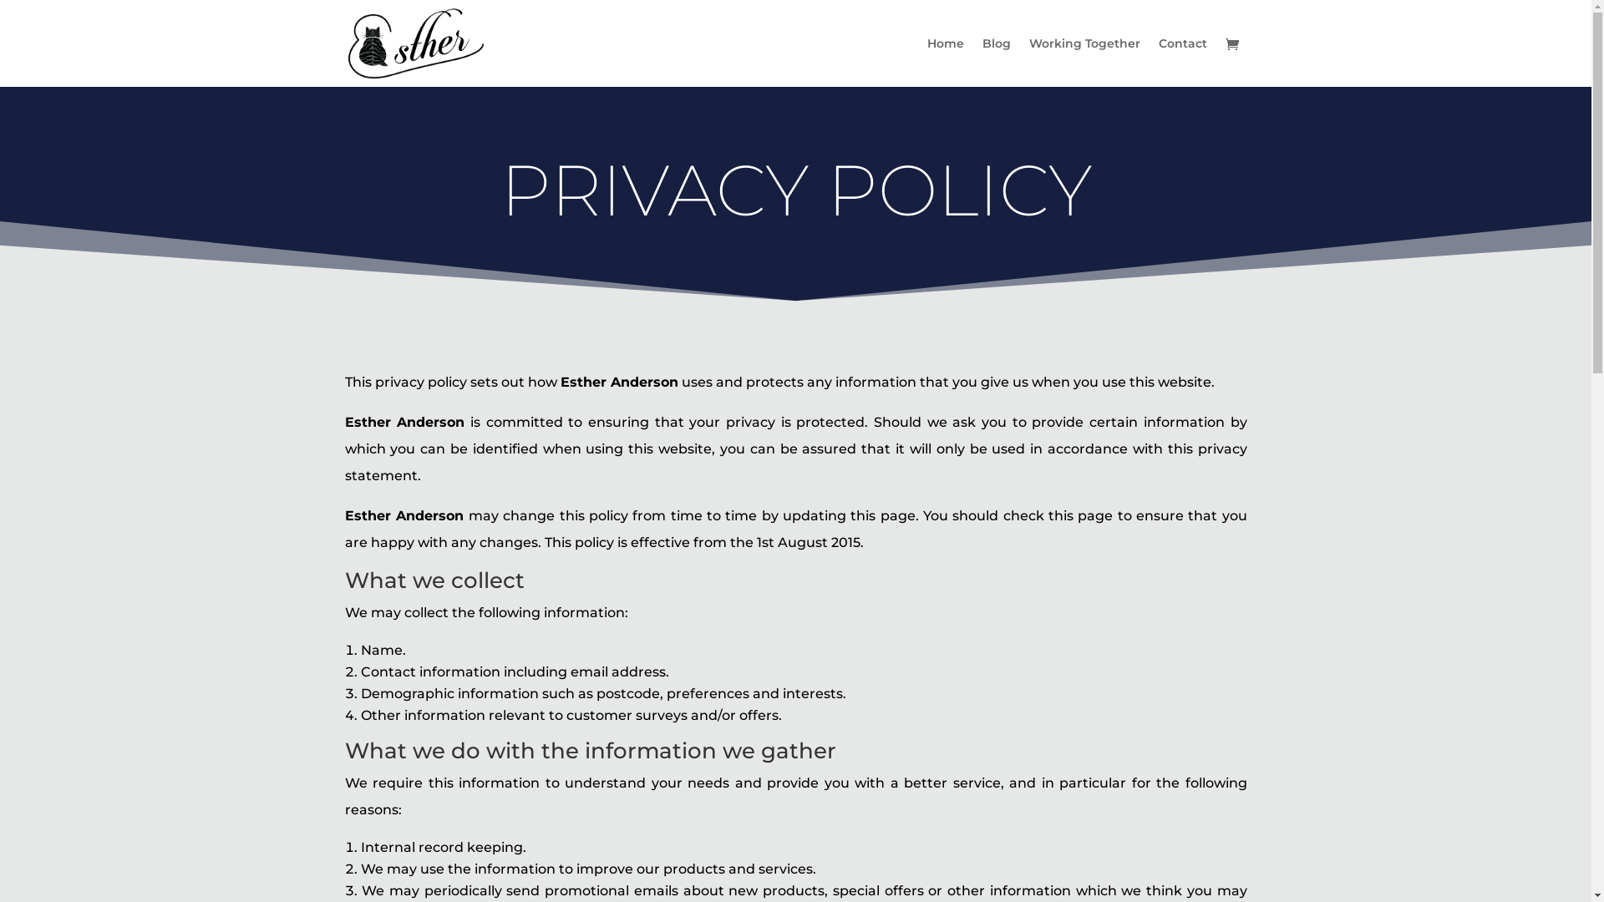  What do you see at coordinates (997, 62) in the screenshot?
I see `Blog` at bounding box center [997, 62].